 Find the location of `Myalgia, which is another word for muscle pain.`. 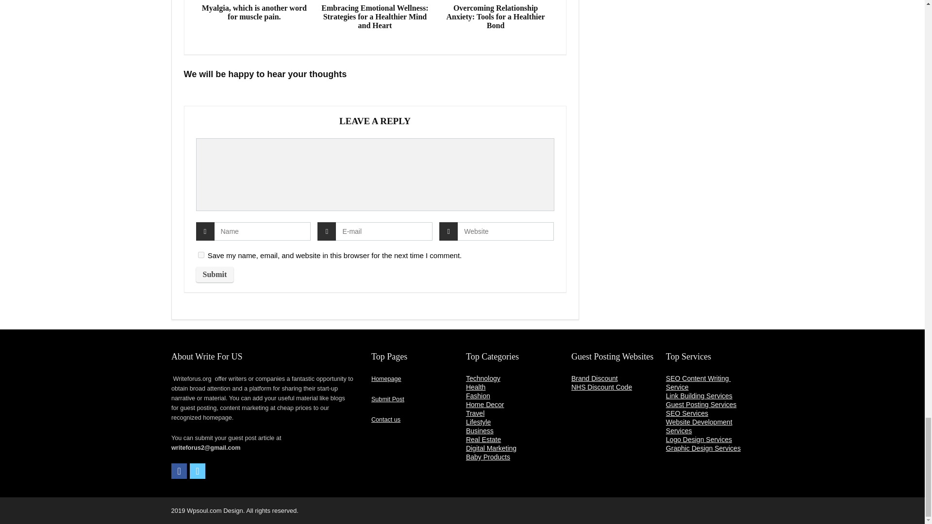

Myalgia, which is another word for muscle pain. is located at coordinates (254, 13).